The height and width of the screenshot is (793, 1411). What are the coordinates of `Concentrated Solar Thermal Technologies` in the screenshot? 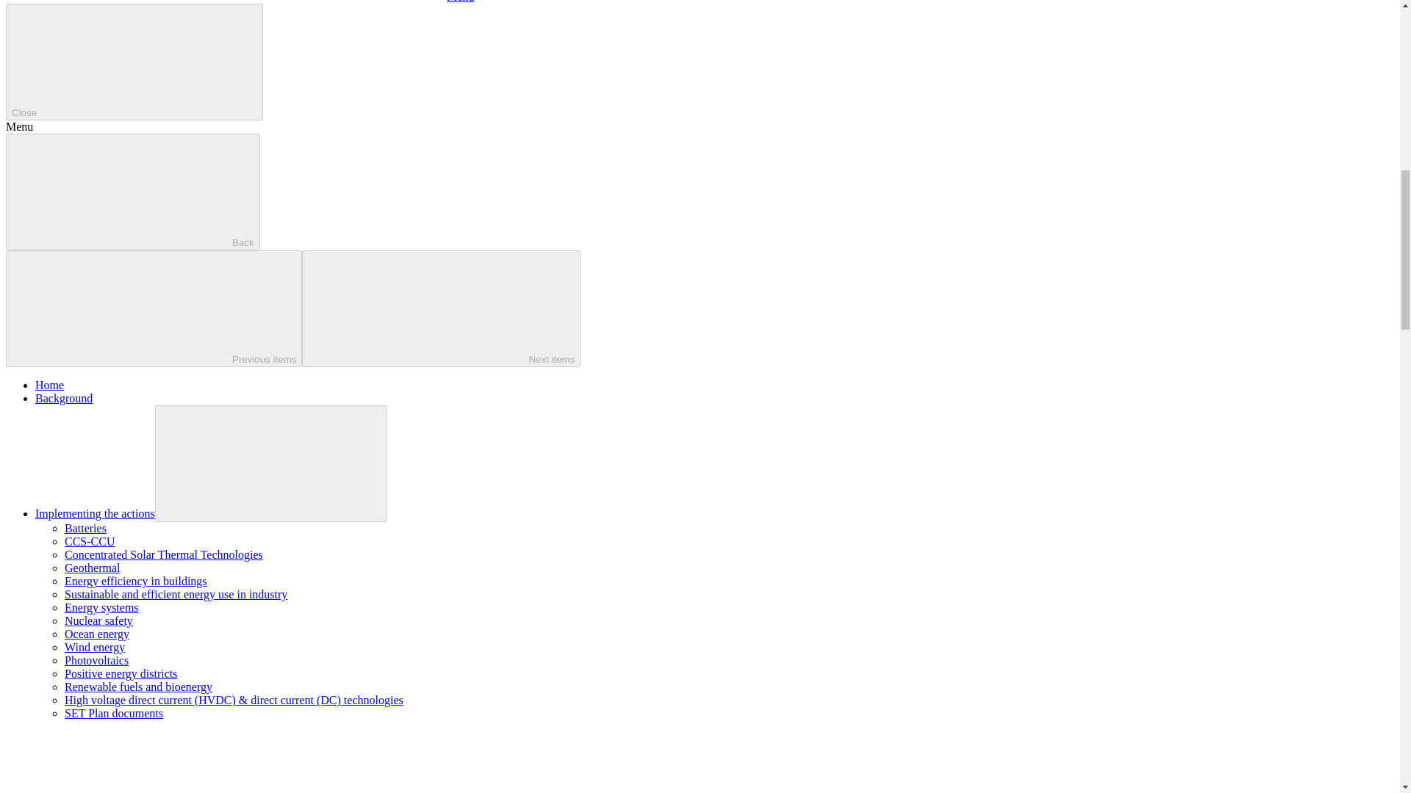 It's located at (163, 554).